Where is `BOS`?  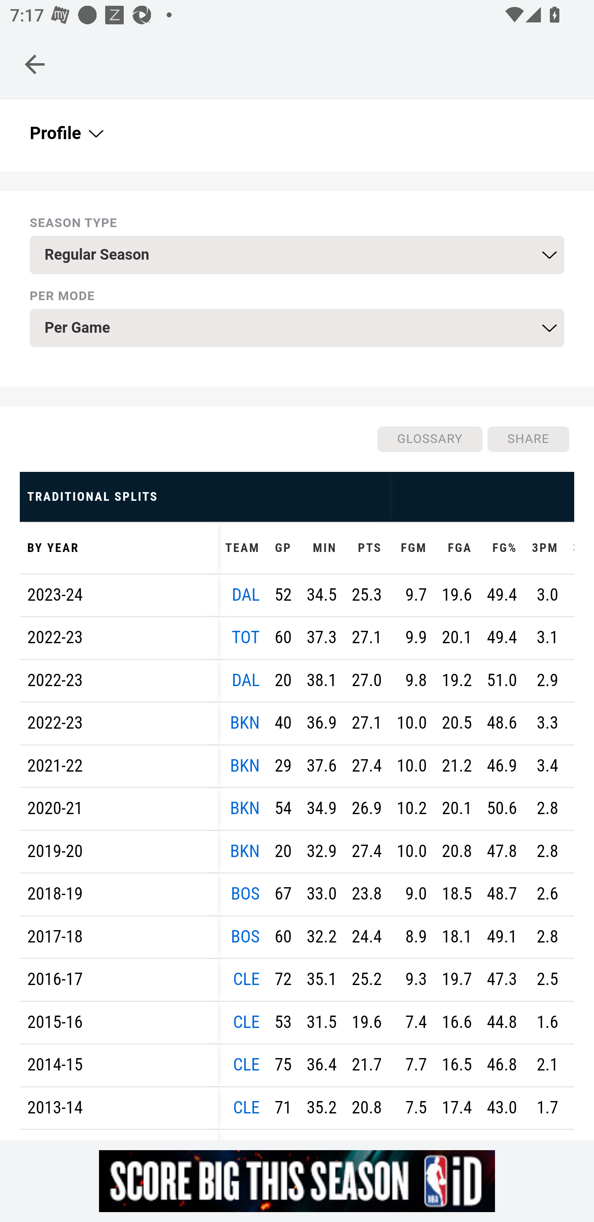
BOS is located at coordinates (245, 938).